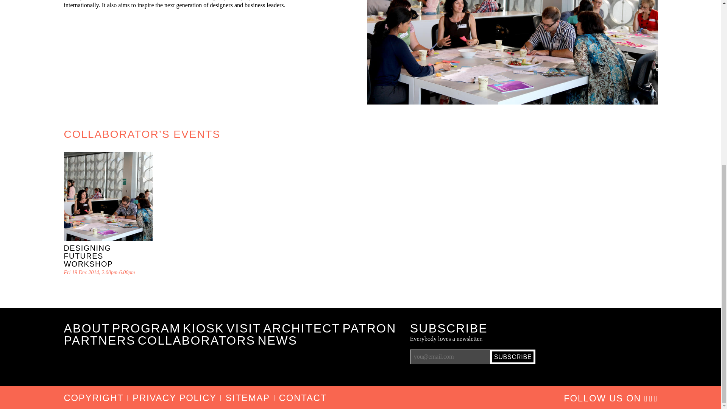  What do you see at coordinates (203, 328) in the screenshot?
I see `KIOSK` at bounding box center [203, 328].